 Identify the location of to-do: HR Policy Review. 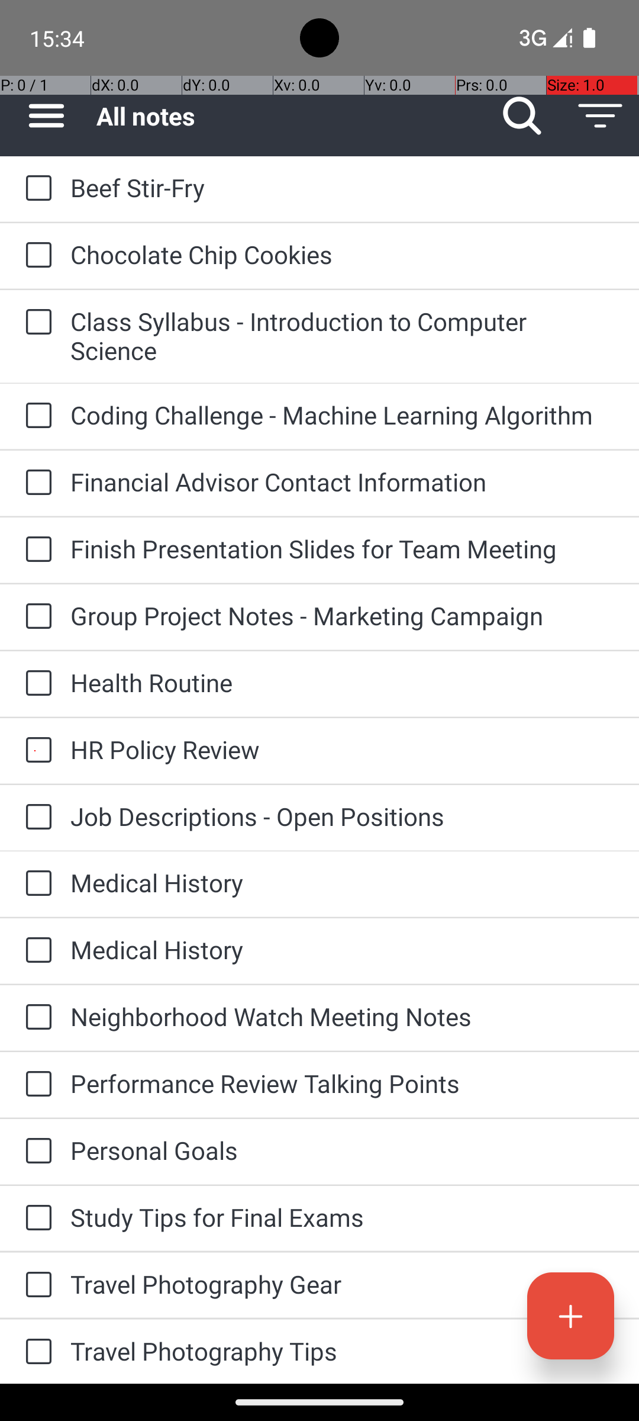
(35, 751).